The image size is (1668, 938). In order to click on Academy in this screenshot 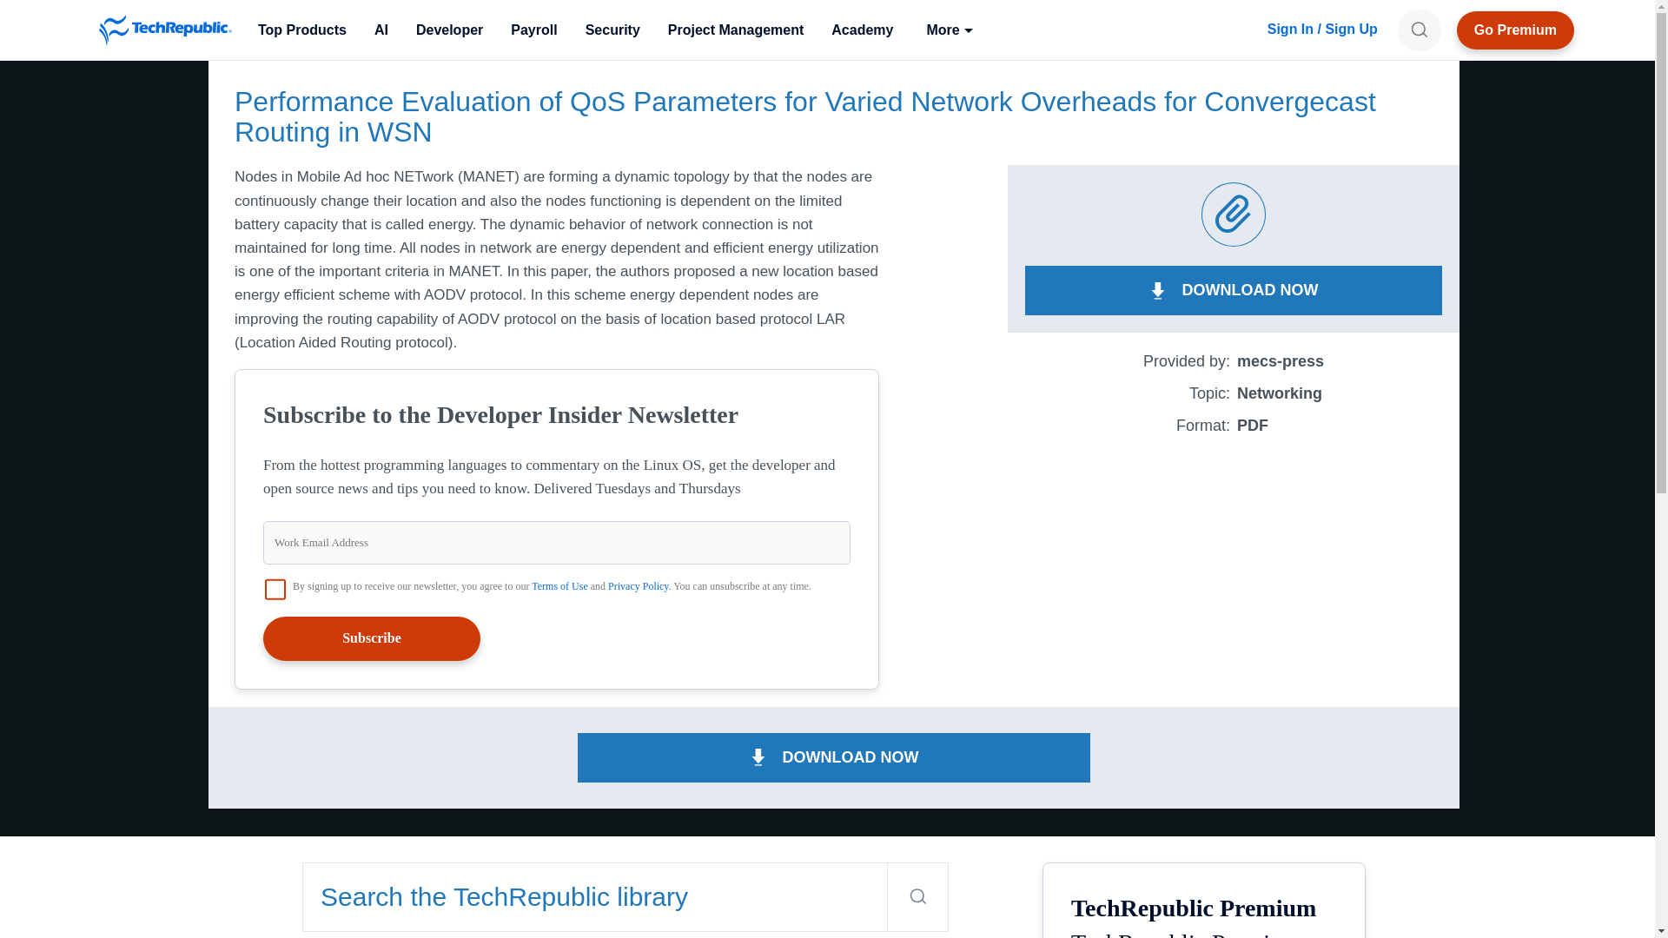, I will do `click(862, 30)`.